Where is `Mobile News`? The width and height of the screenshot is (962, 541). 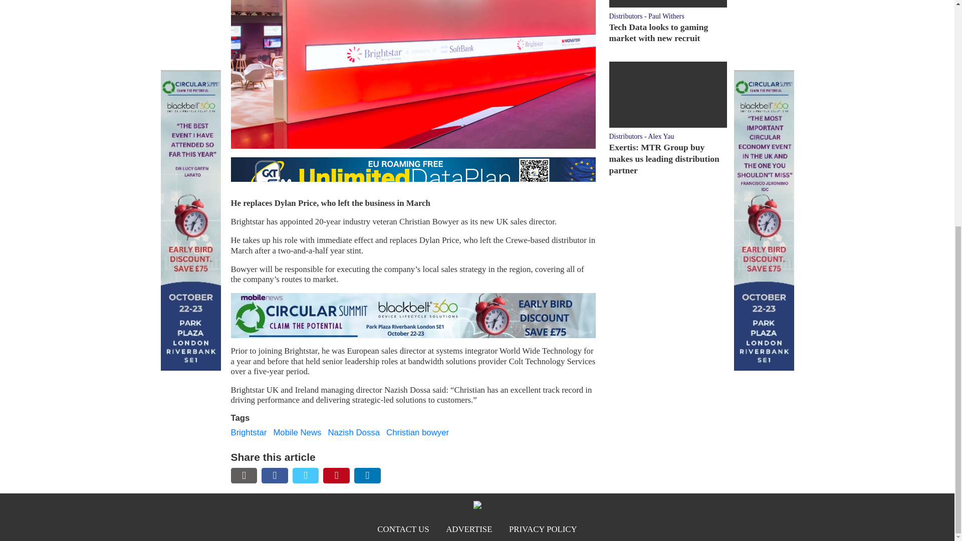 Mobile News is located at coordinates (297, 432).